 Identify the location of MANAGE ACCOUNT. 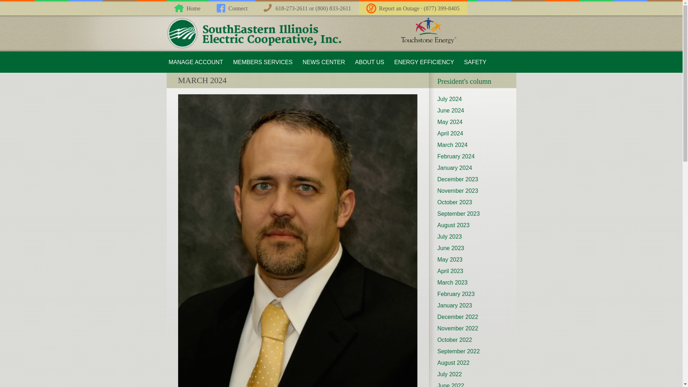
(196, 62).